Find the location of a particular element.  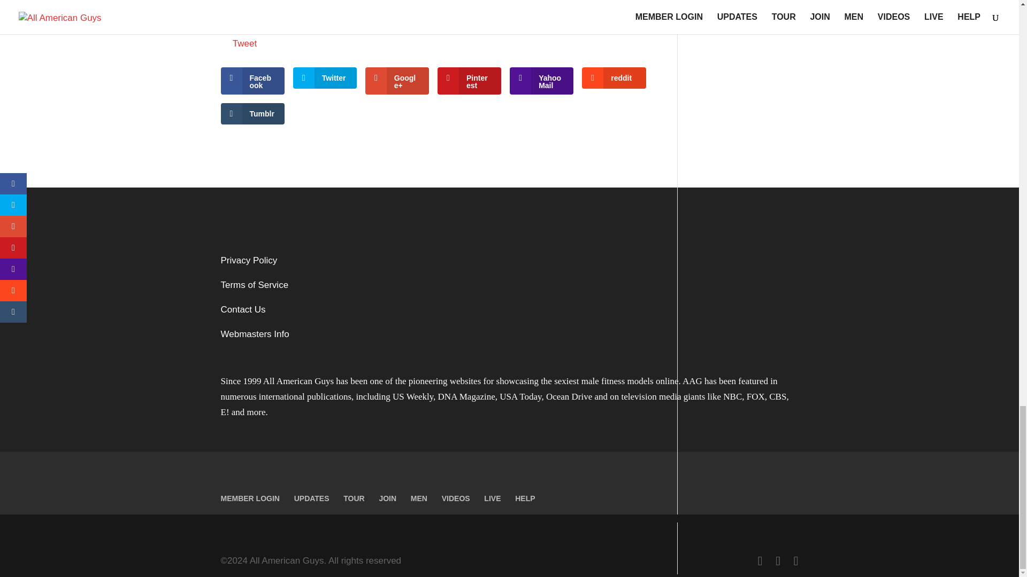

Tumblr is located at coordinates (252, 114).